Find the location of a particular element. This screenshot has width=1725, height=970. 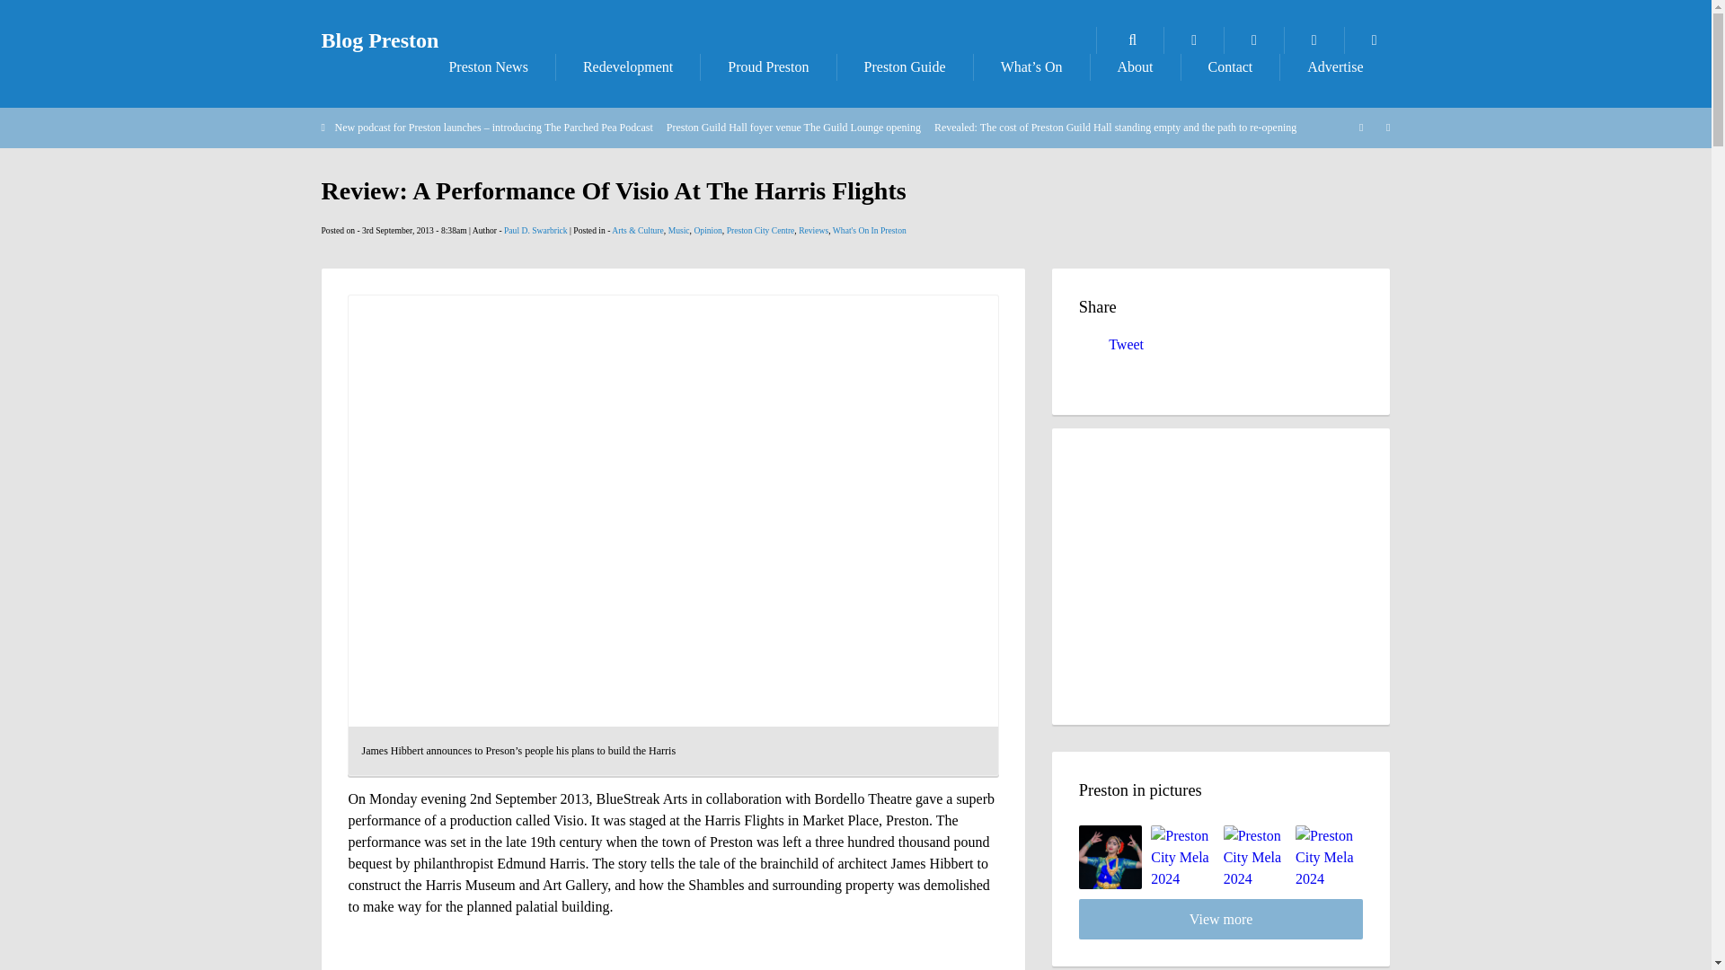

Preston Guild Hall foyer venue The Guild Lounge opening is located at coordinates (793, 128).